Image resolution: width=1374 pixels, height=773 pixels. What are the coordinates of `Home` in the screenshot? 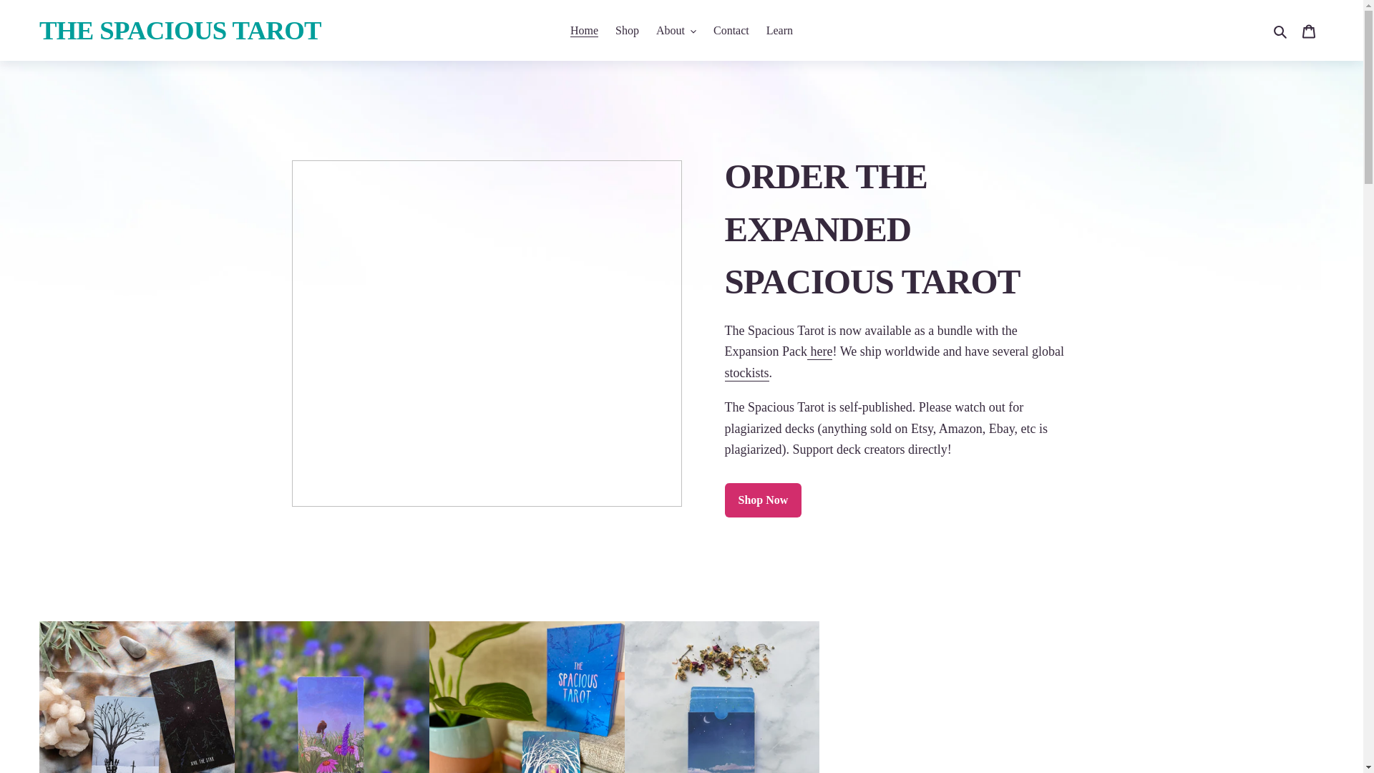 It's located at (584, 31).